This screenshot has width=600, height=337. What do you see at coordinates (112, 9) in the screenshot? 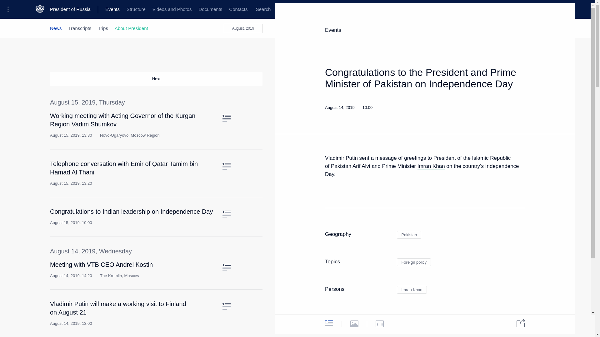
I see `Events` at bounding box center [112, 9].